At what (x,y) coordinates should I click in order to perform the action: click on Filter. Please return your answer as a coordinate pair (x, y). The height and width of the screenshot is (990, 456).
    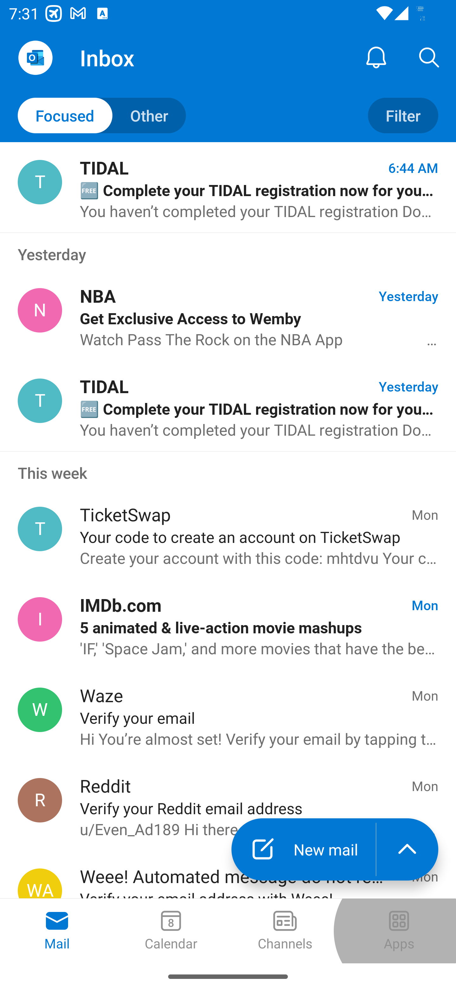
    Looking at the image, I should click on (403, 115).